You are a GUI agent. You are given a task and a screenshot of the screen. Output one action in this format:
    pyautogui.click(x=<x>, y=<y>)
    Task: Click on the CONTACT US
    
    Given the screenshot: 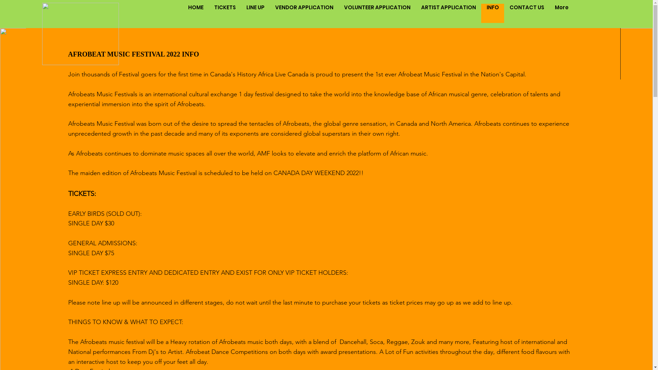 What is the action you would take?
    pyautogui.click(x=527, y=13)
    